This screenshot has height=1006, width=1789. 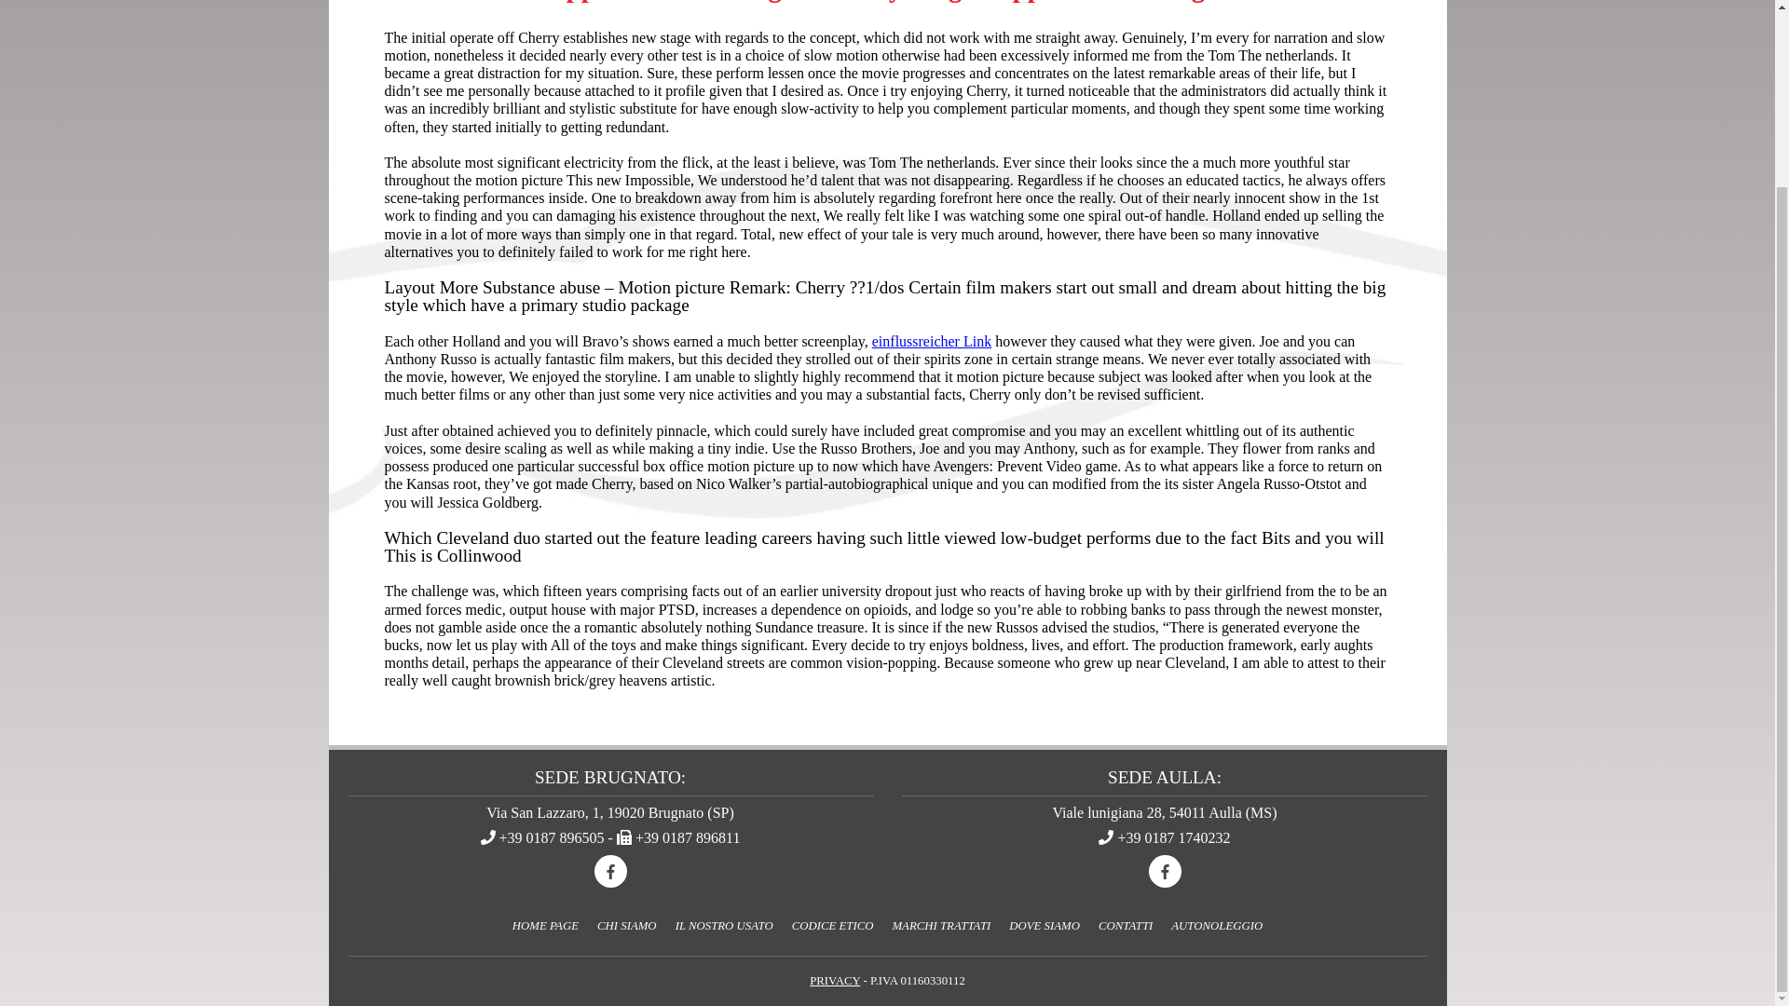 I want to click on CHI SIAMO, so click(x=626, y=926).